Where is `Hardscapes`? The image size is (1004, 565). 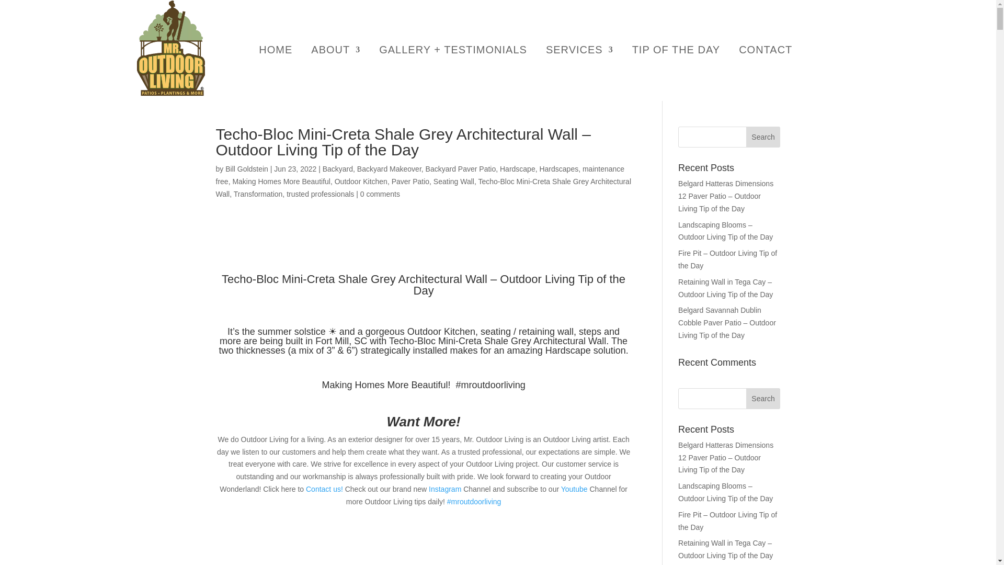 Hardscapes is located at coordinates (558, 168).